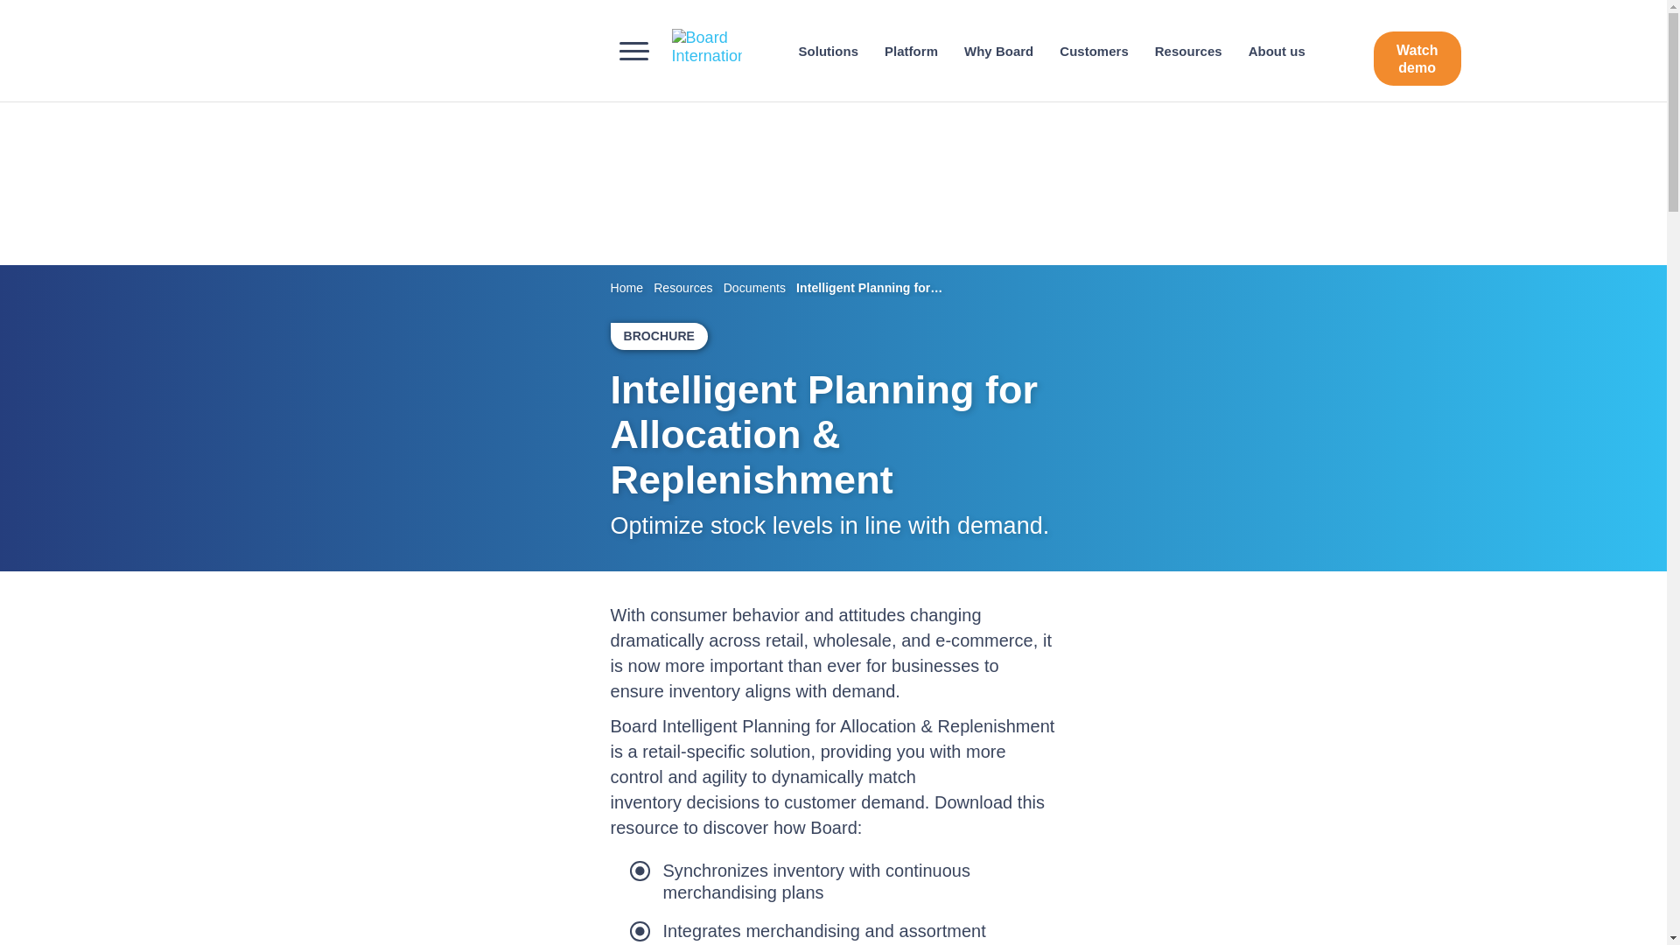 The image size is (1680, 945). I want to click on Platform, so click(911, 51).